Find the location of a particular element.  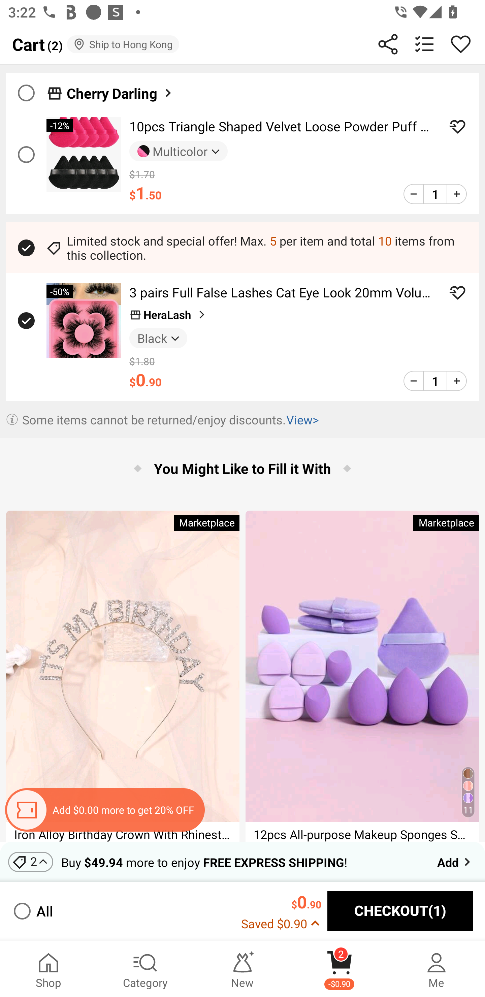

Category is located at coordinates (145, 969).